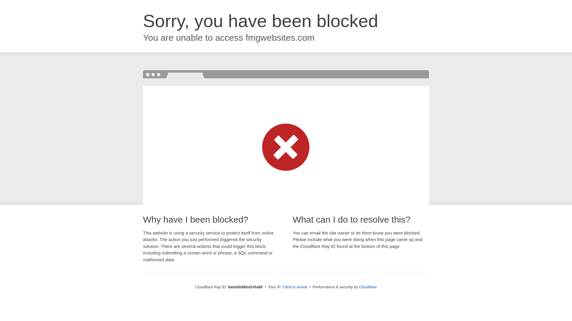 The width and height of the screenshot is (572, 321). I want to click on Cloudflare, so click(368, 287).